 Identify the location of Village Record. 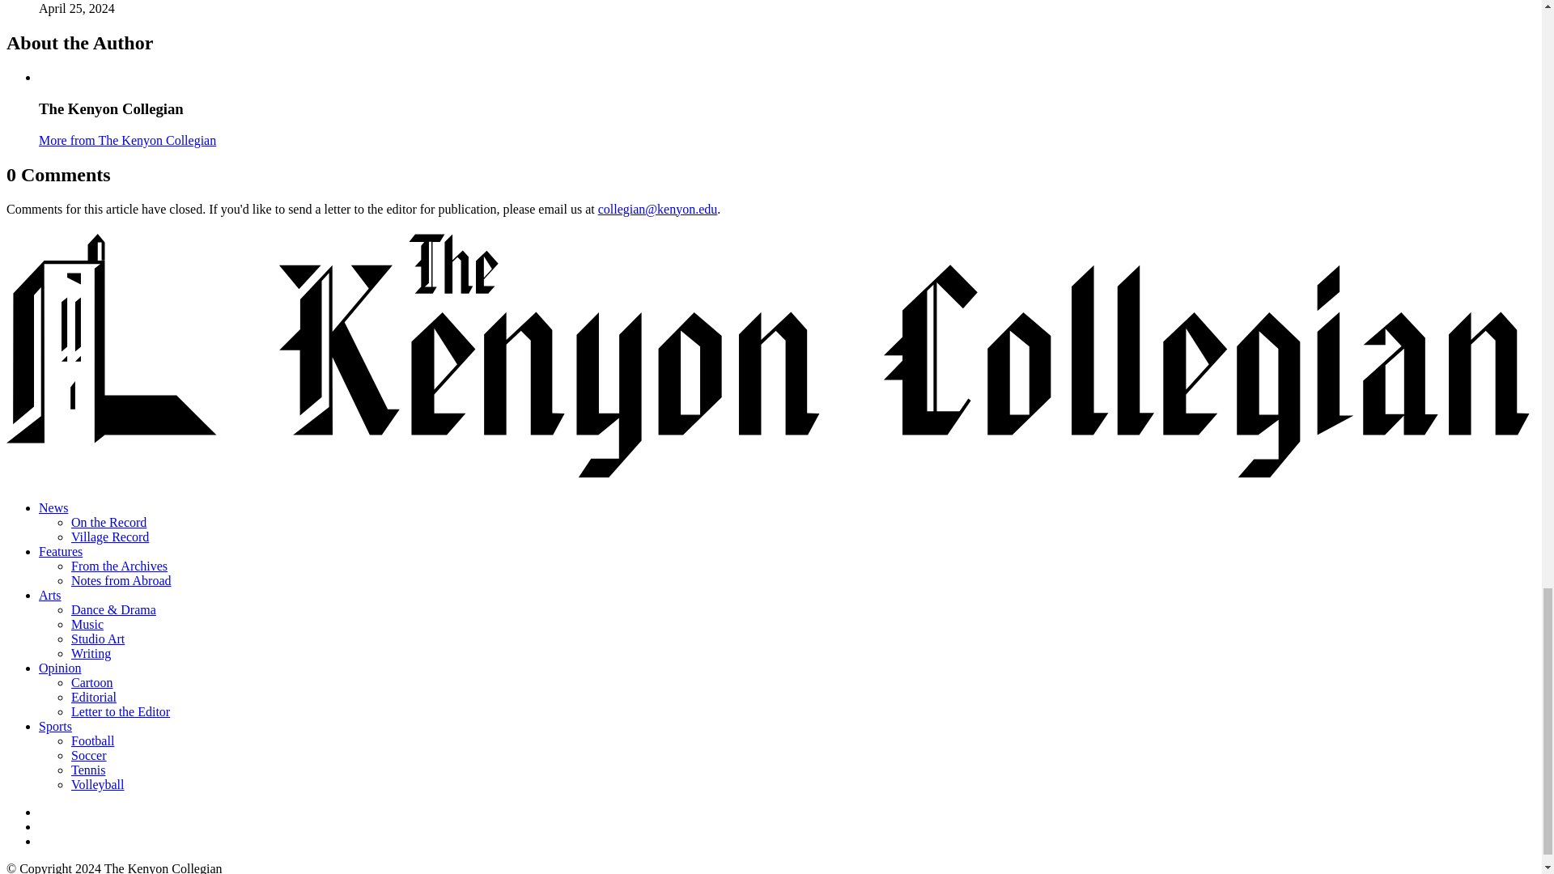
(110, 536).